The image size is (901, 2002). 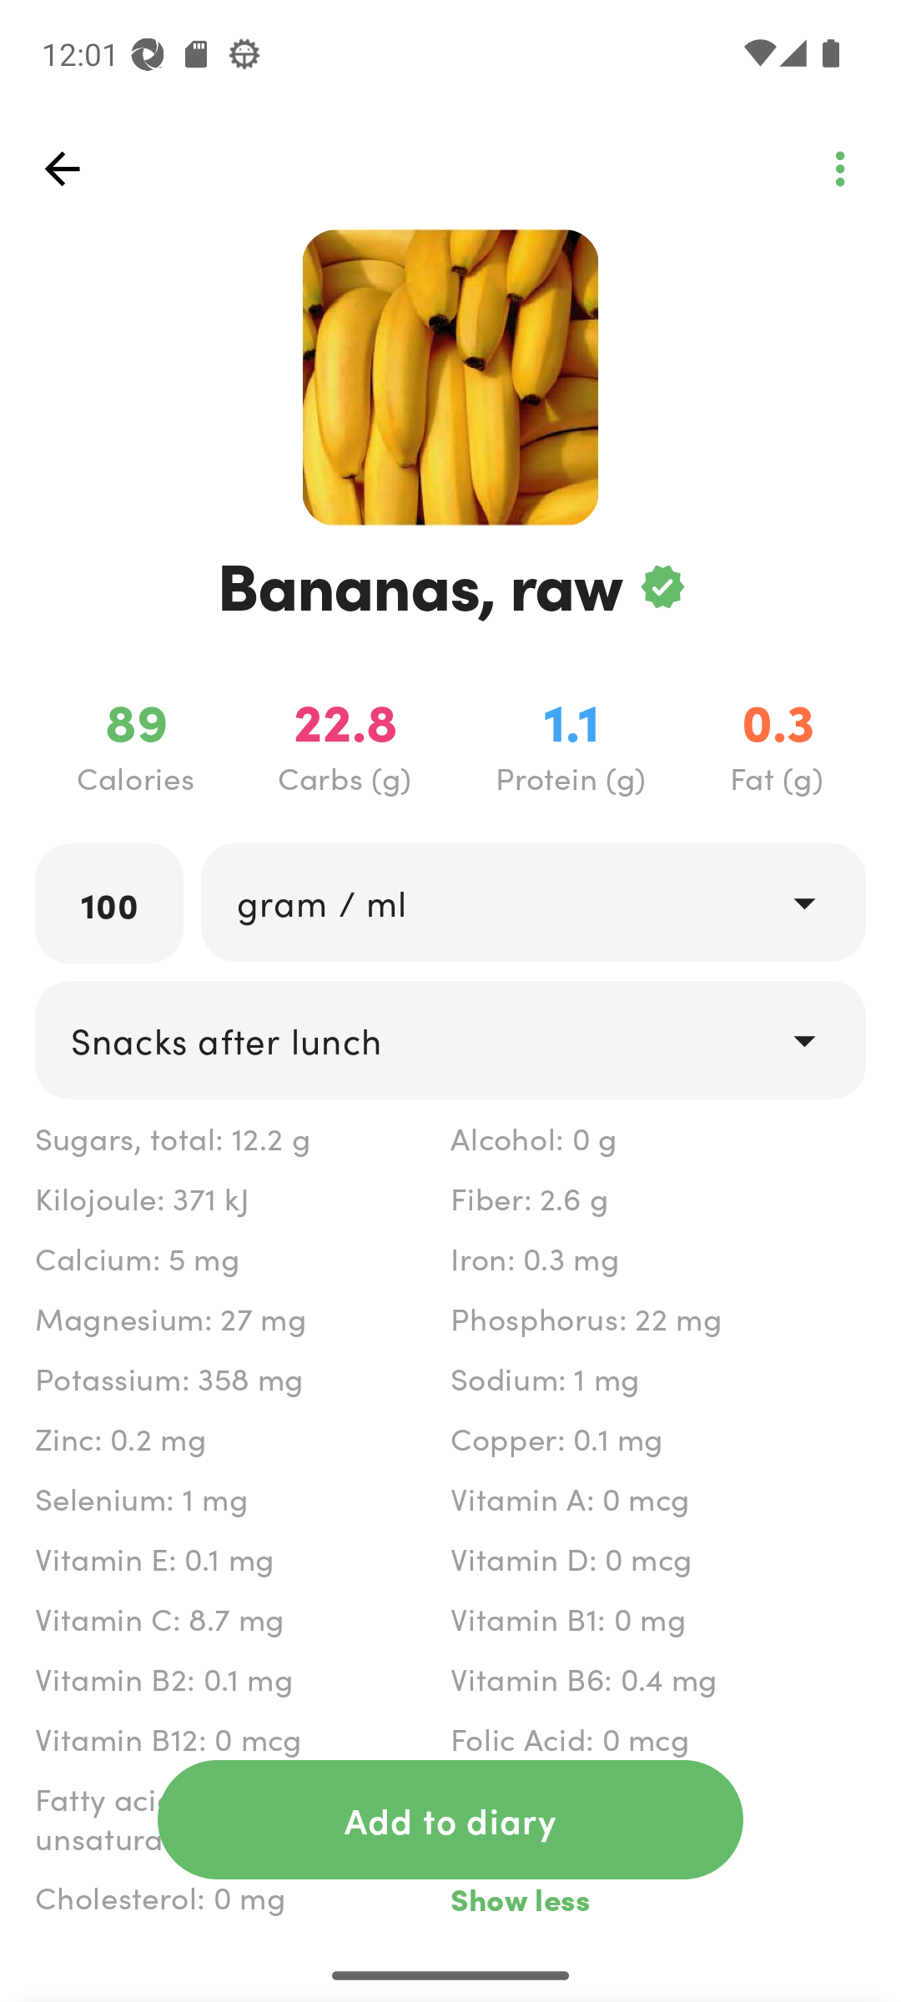 I want to click on Show less, so click(x=657, y=1899).